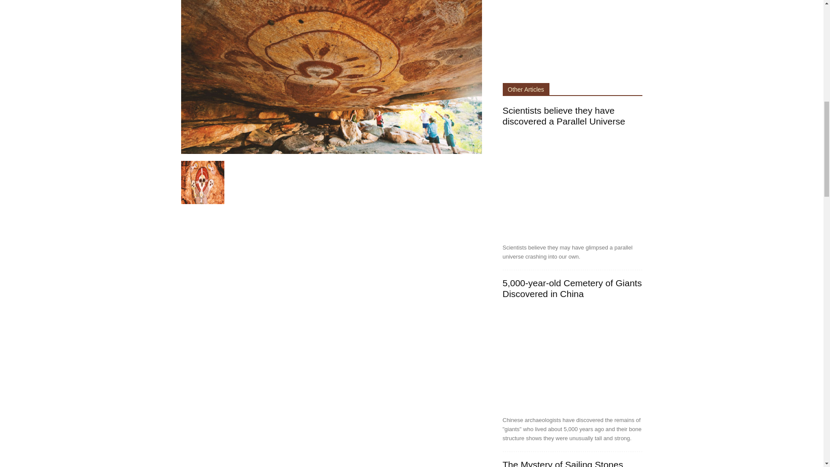 The height and width of the screenshot is (467, 830). I want to click on 5,000-year-old Cemetery of Giants Discovered in China, so click(572, 358).